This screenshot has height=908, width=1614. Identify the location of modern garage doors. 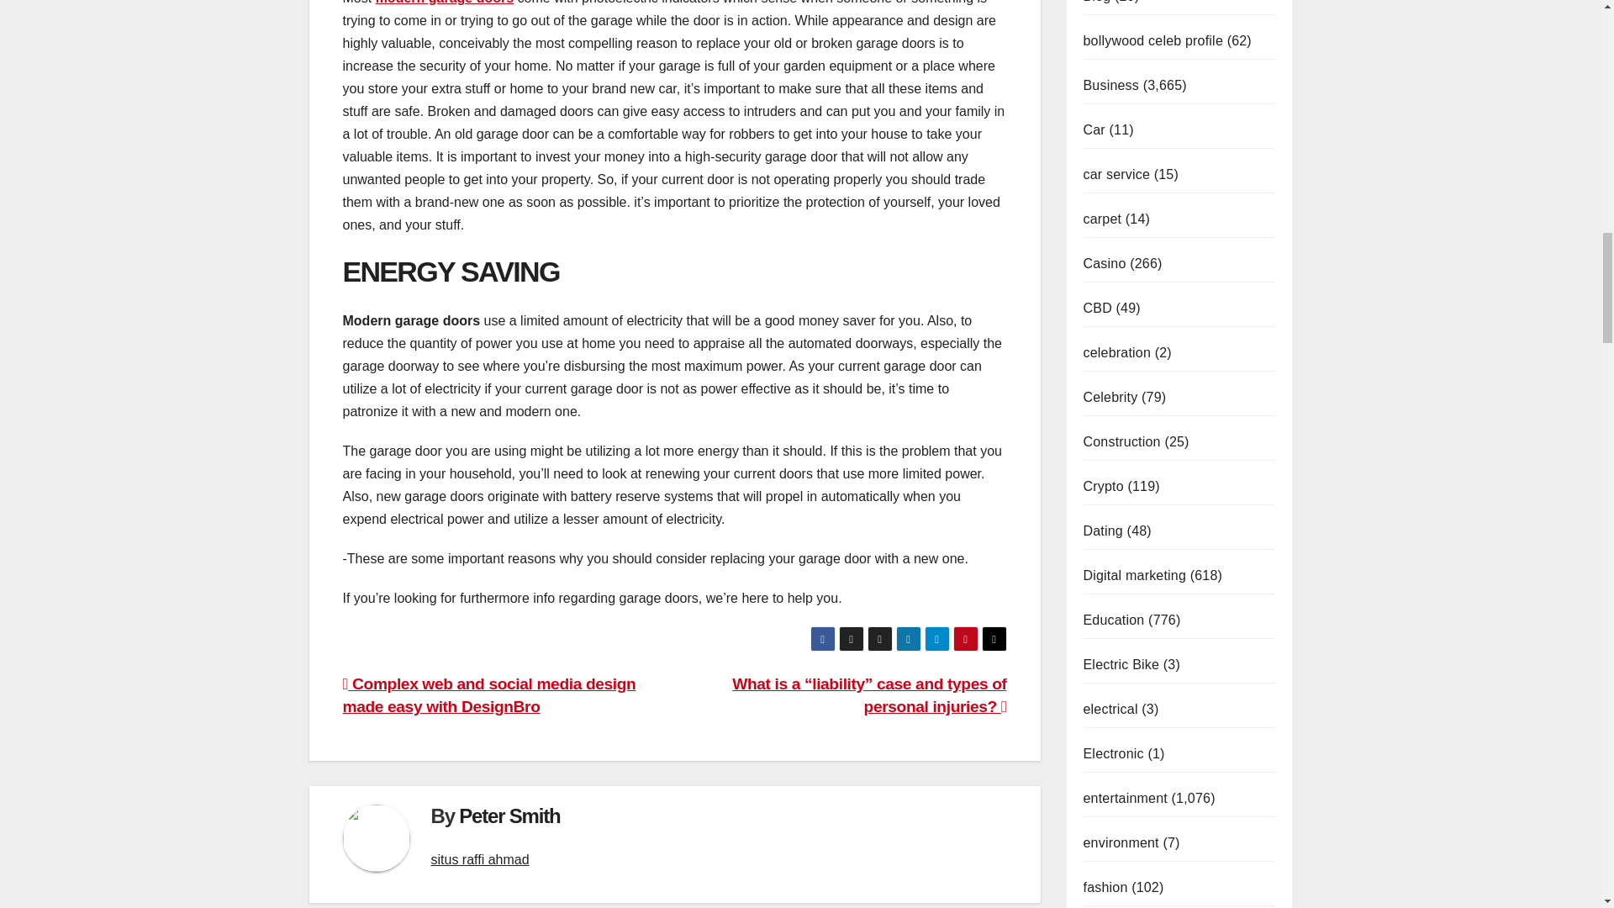
(444, 3).